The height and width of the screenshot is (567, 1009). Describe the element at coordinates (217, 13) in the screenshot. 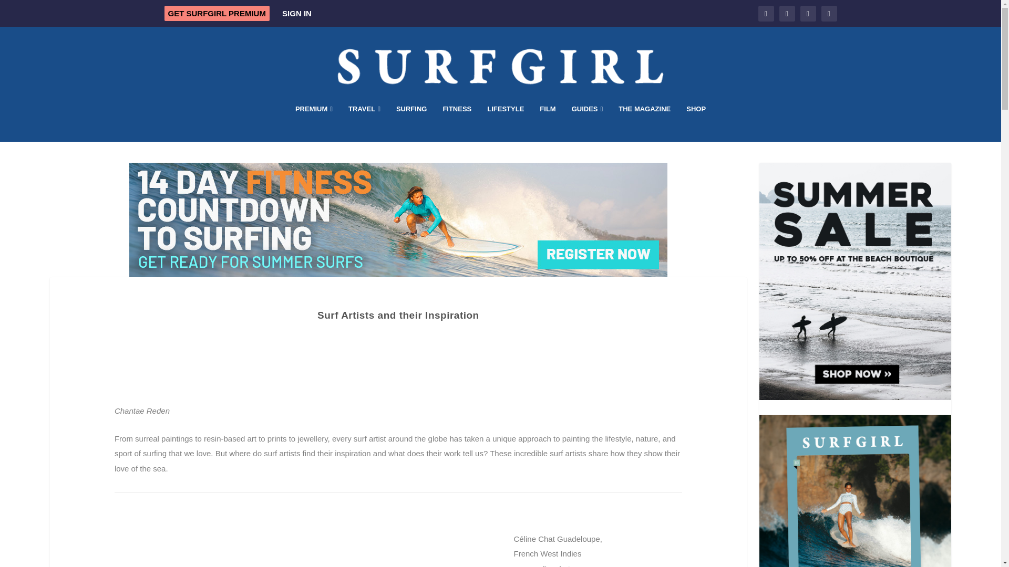

I see `GET SURFGIRL PREMIUM` at that location.